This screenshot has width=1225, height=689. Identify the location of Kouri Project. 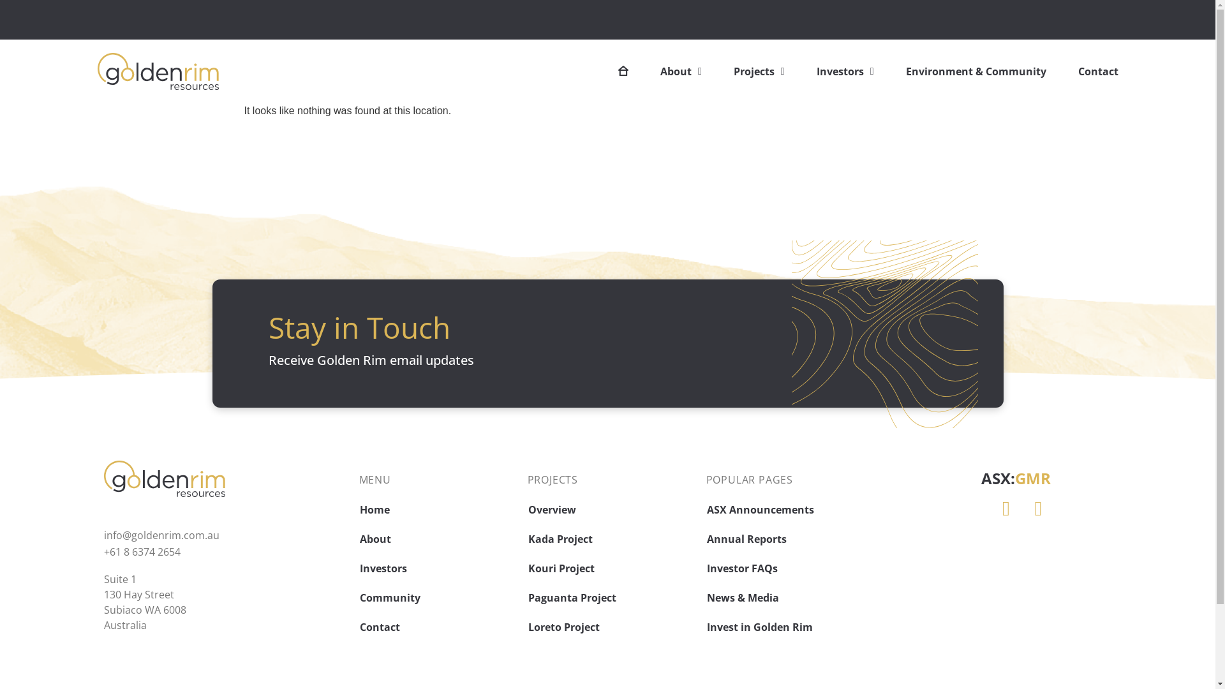
(610, 568).